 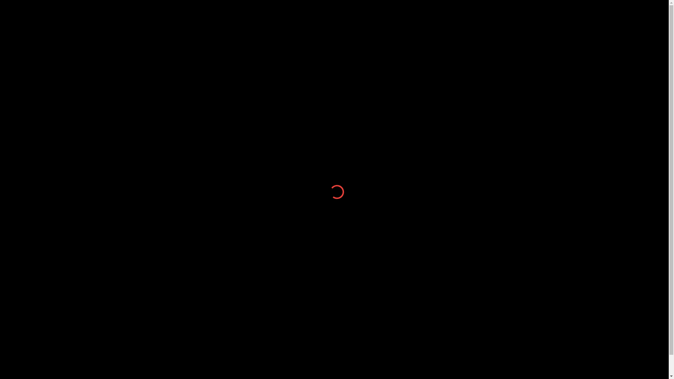 I want to click on gratis sexkontakt, so click(x=447, y=166).